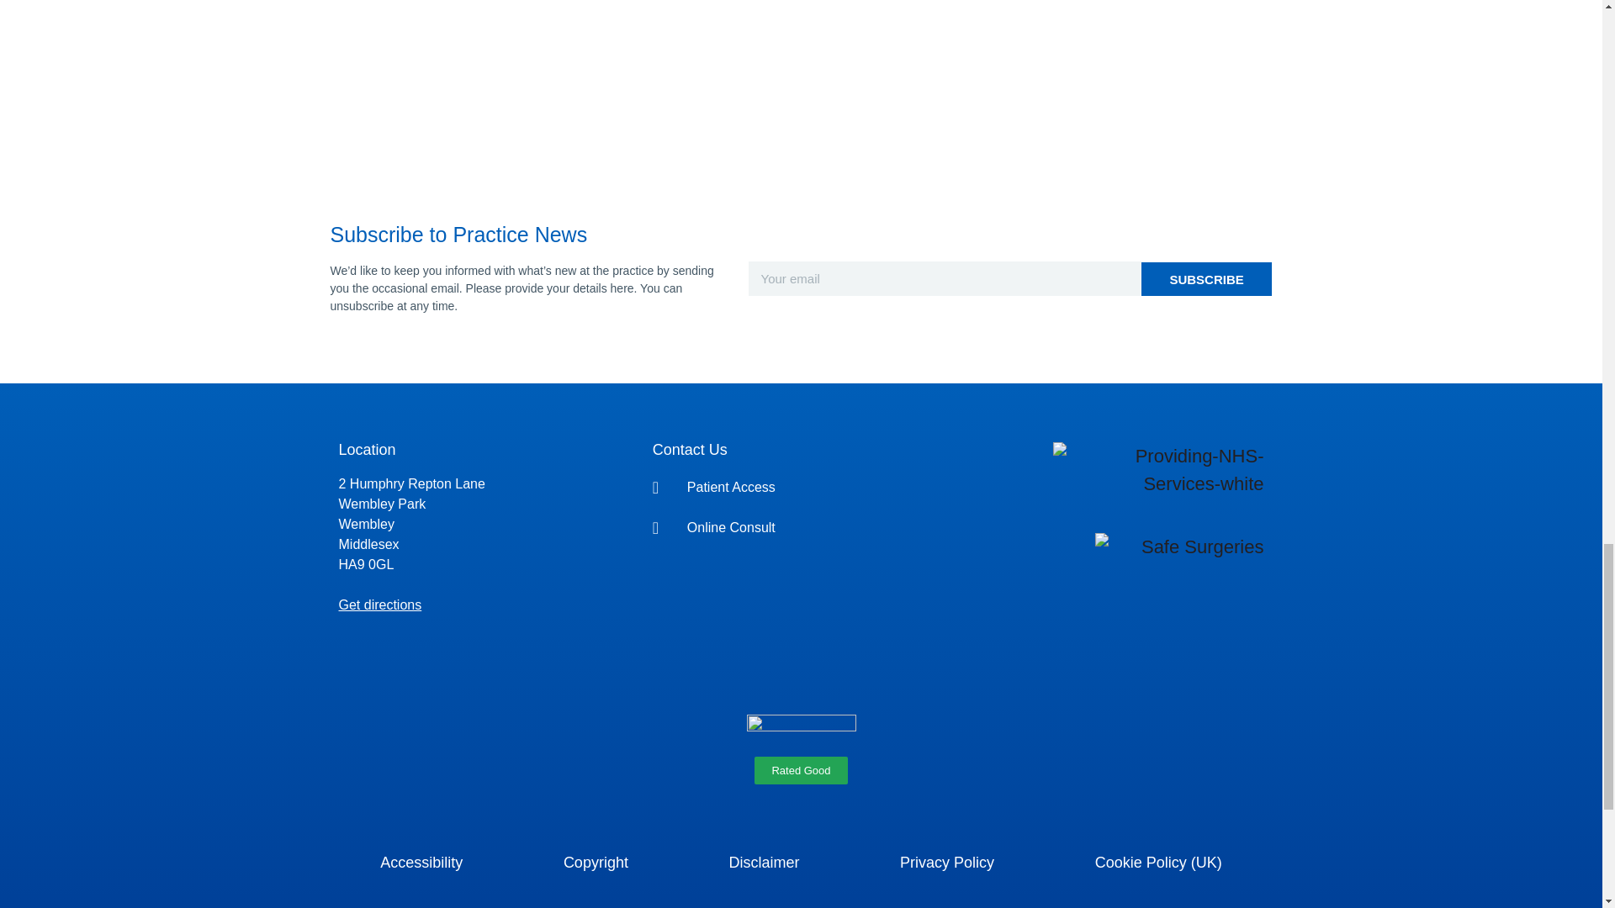  Describe the element at coordinates (596, 863) in the screenshot. I see `Copyright` at that location.